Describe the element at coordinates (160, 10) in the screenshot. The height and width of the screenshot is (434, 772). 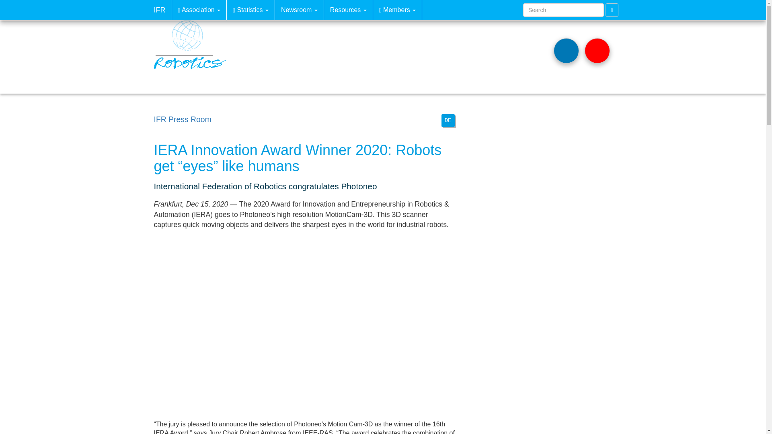
I see `IFR` at that location.